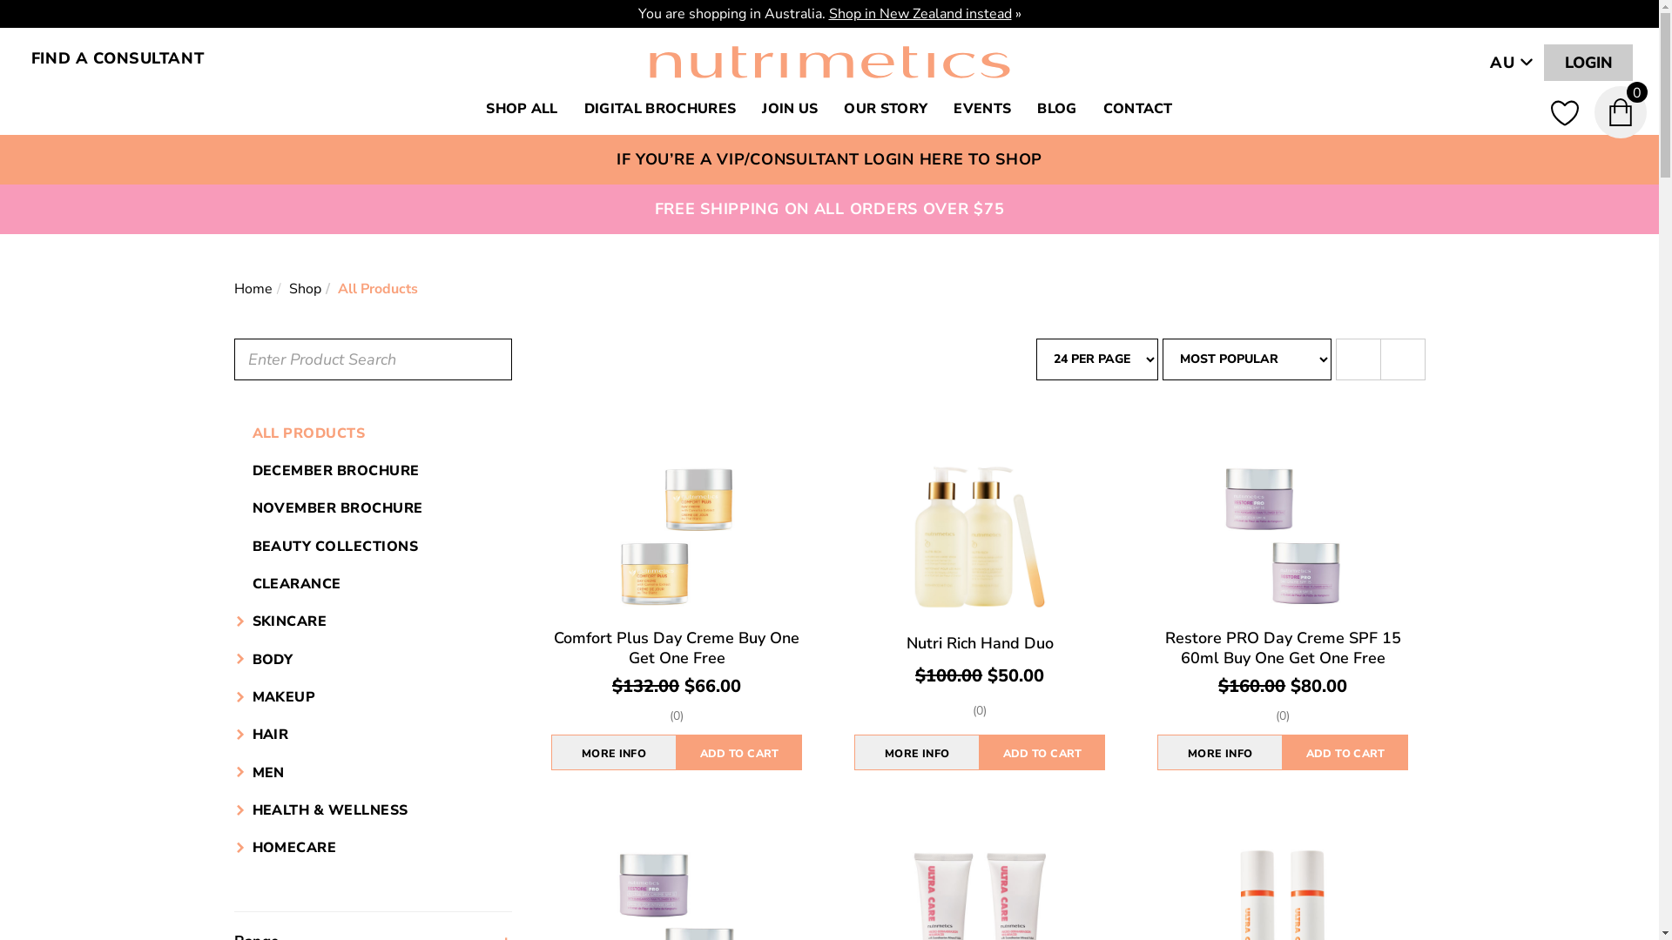 Image resolution: width=1672 pixels, height=940 pixels. What do you see at coordinates (1627, 112) in the screenshot?
I see `0` at bounding box center [1627, 112].